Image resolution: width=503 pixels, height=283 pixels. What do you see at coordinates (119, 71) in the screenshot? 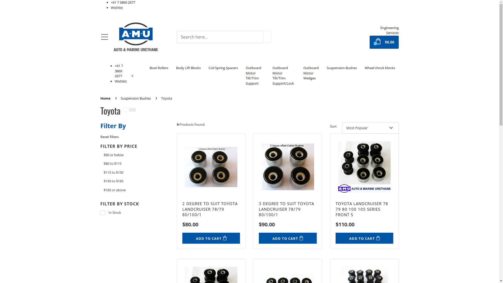
I see `+61 7 3869 2677` at bounding box center [119, 71].